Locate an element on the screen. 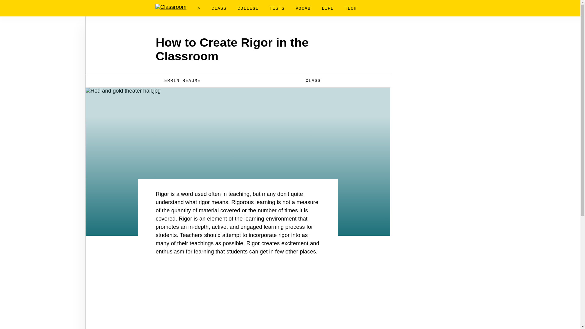 The height and width of the screenshot is (329, 585). CLASS is located at coordinates (309, 80).